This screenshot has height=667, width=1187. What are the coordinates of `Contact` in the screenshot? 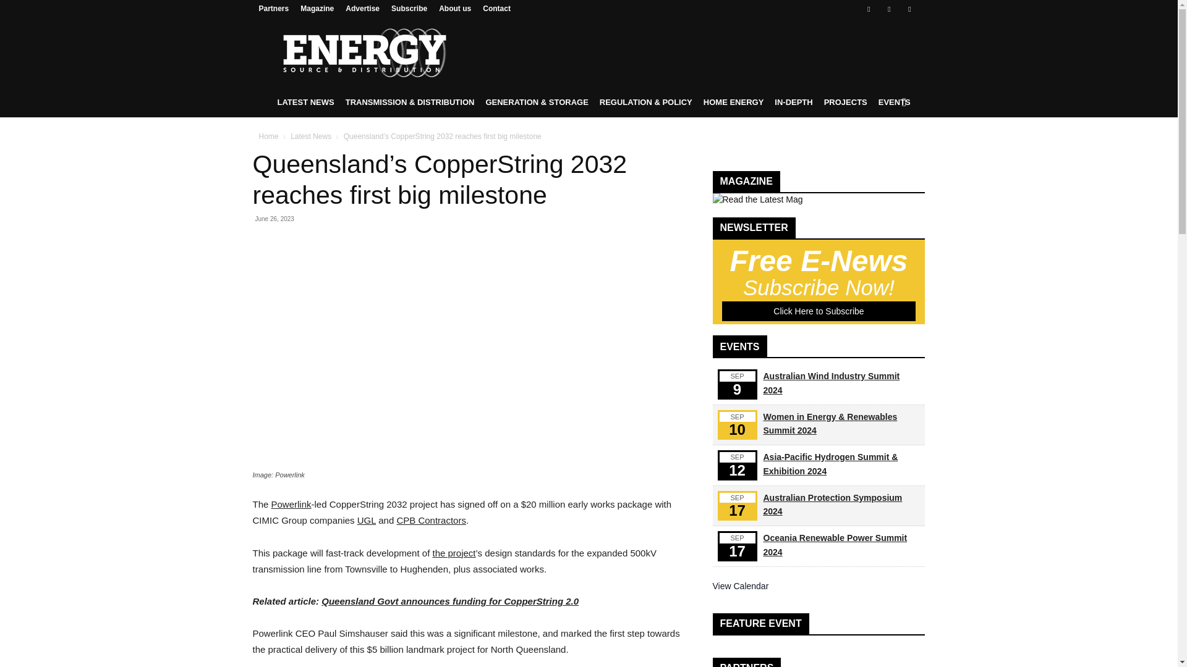 It's located at (496, 8).